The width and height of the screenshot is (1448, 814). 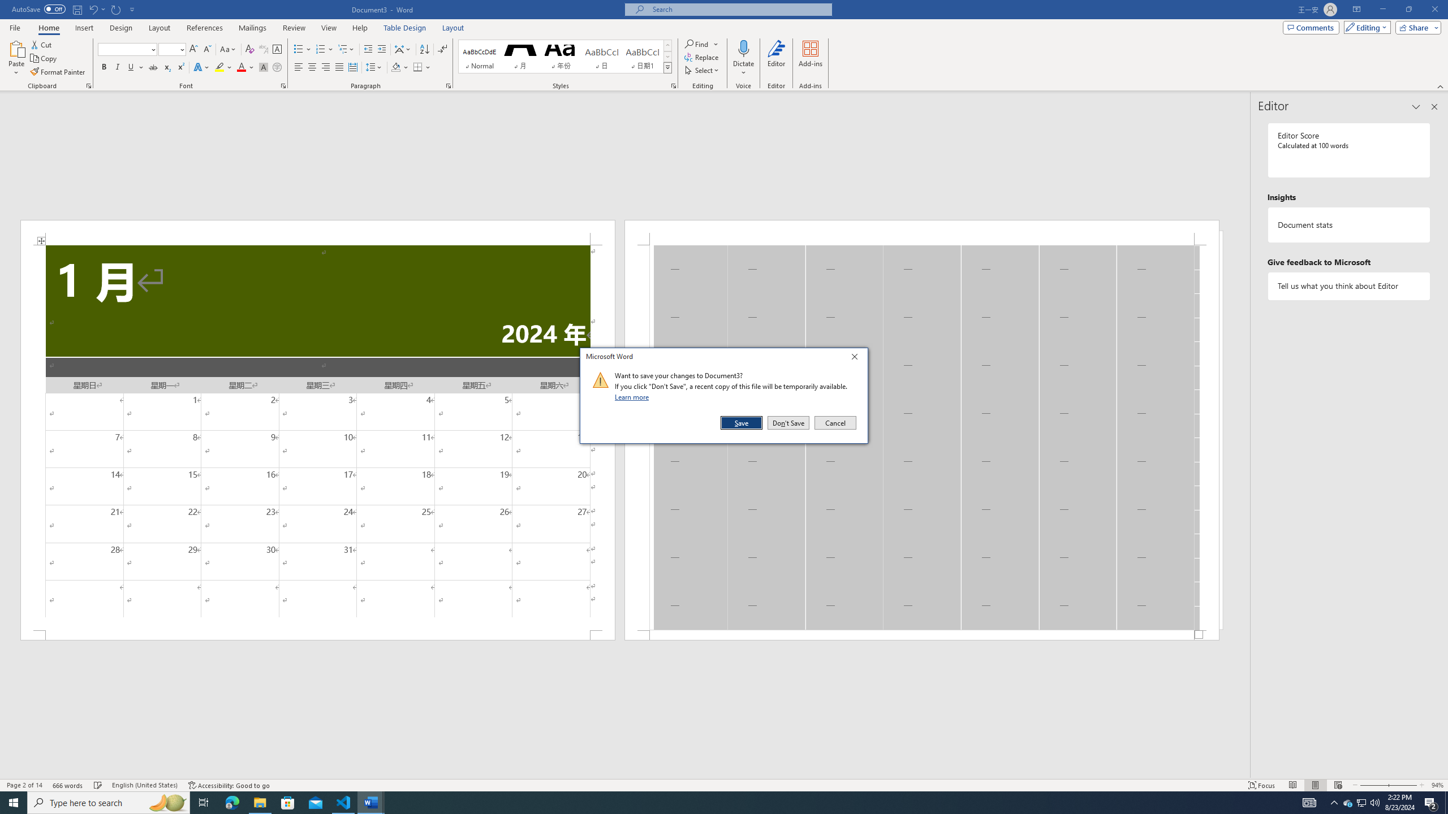 I want to click on Text Highlight Color Yellow, so click(x=219, y=68).